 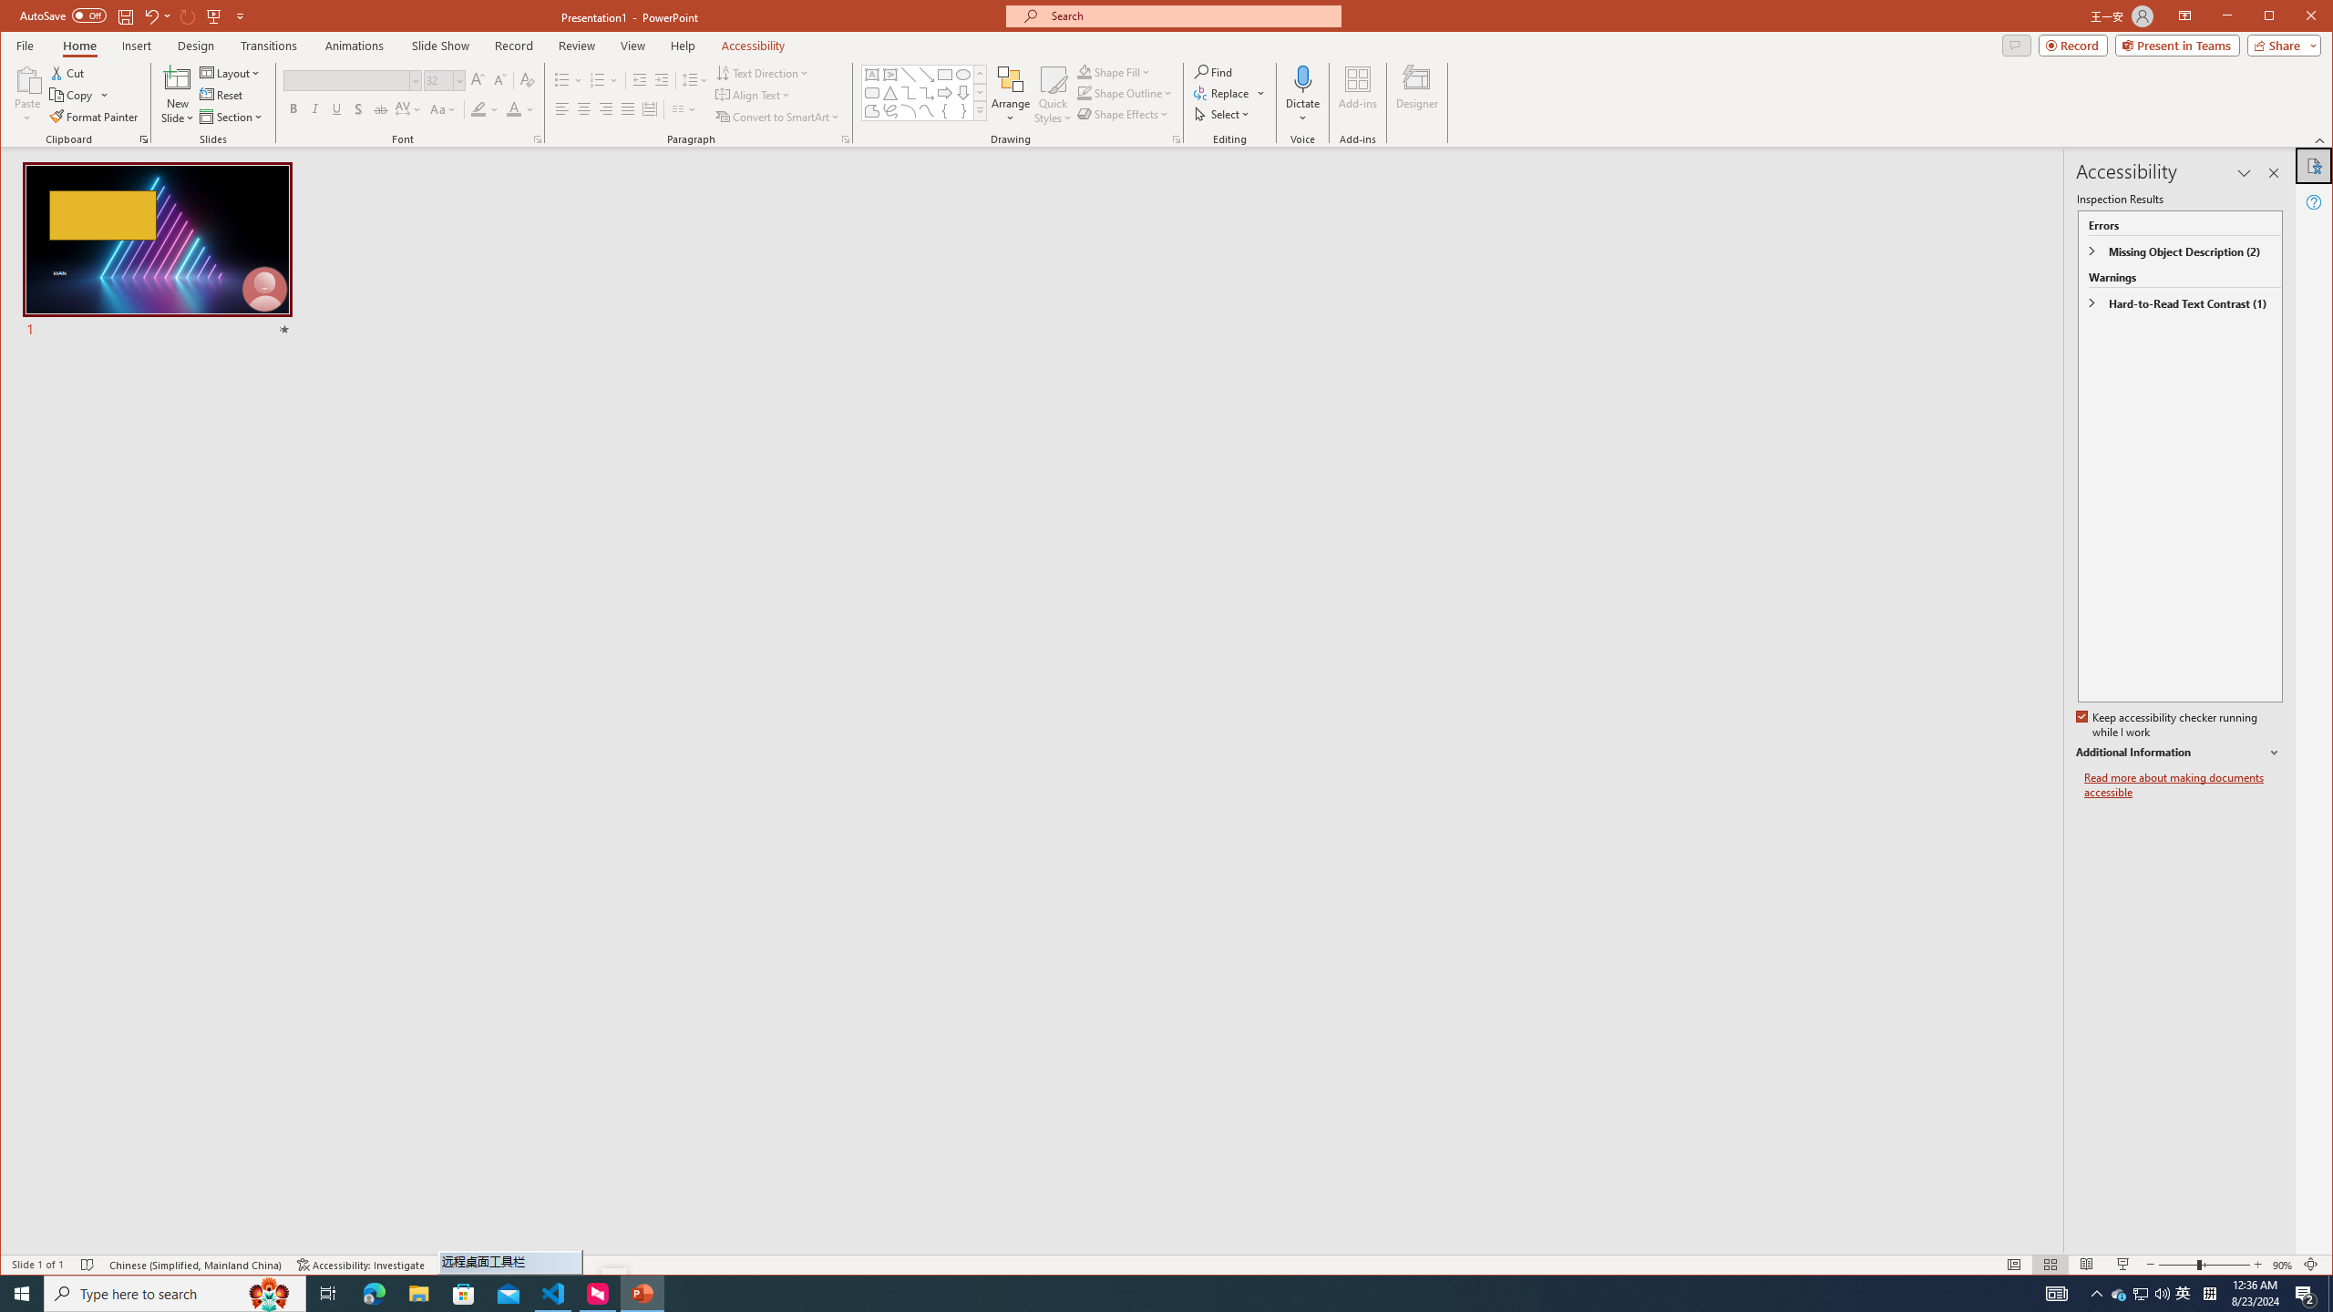 I want to click on Numbering, so click(x=603, y=80).